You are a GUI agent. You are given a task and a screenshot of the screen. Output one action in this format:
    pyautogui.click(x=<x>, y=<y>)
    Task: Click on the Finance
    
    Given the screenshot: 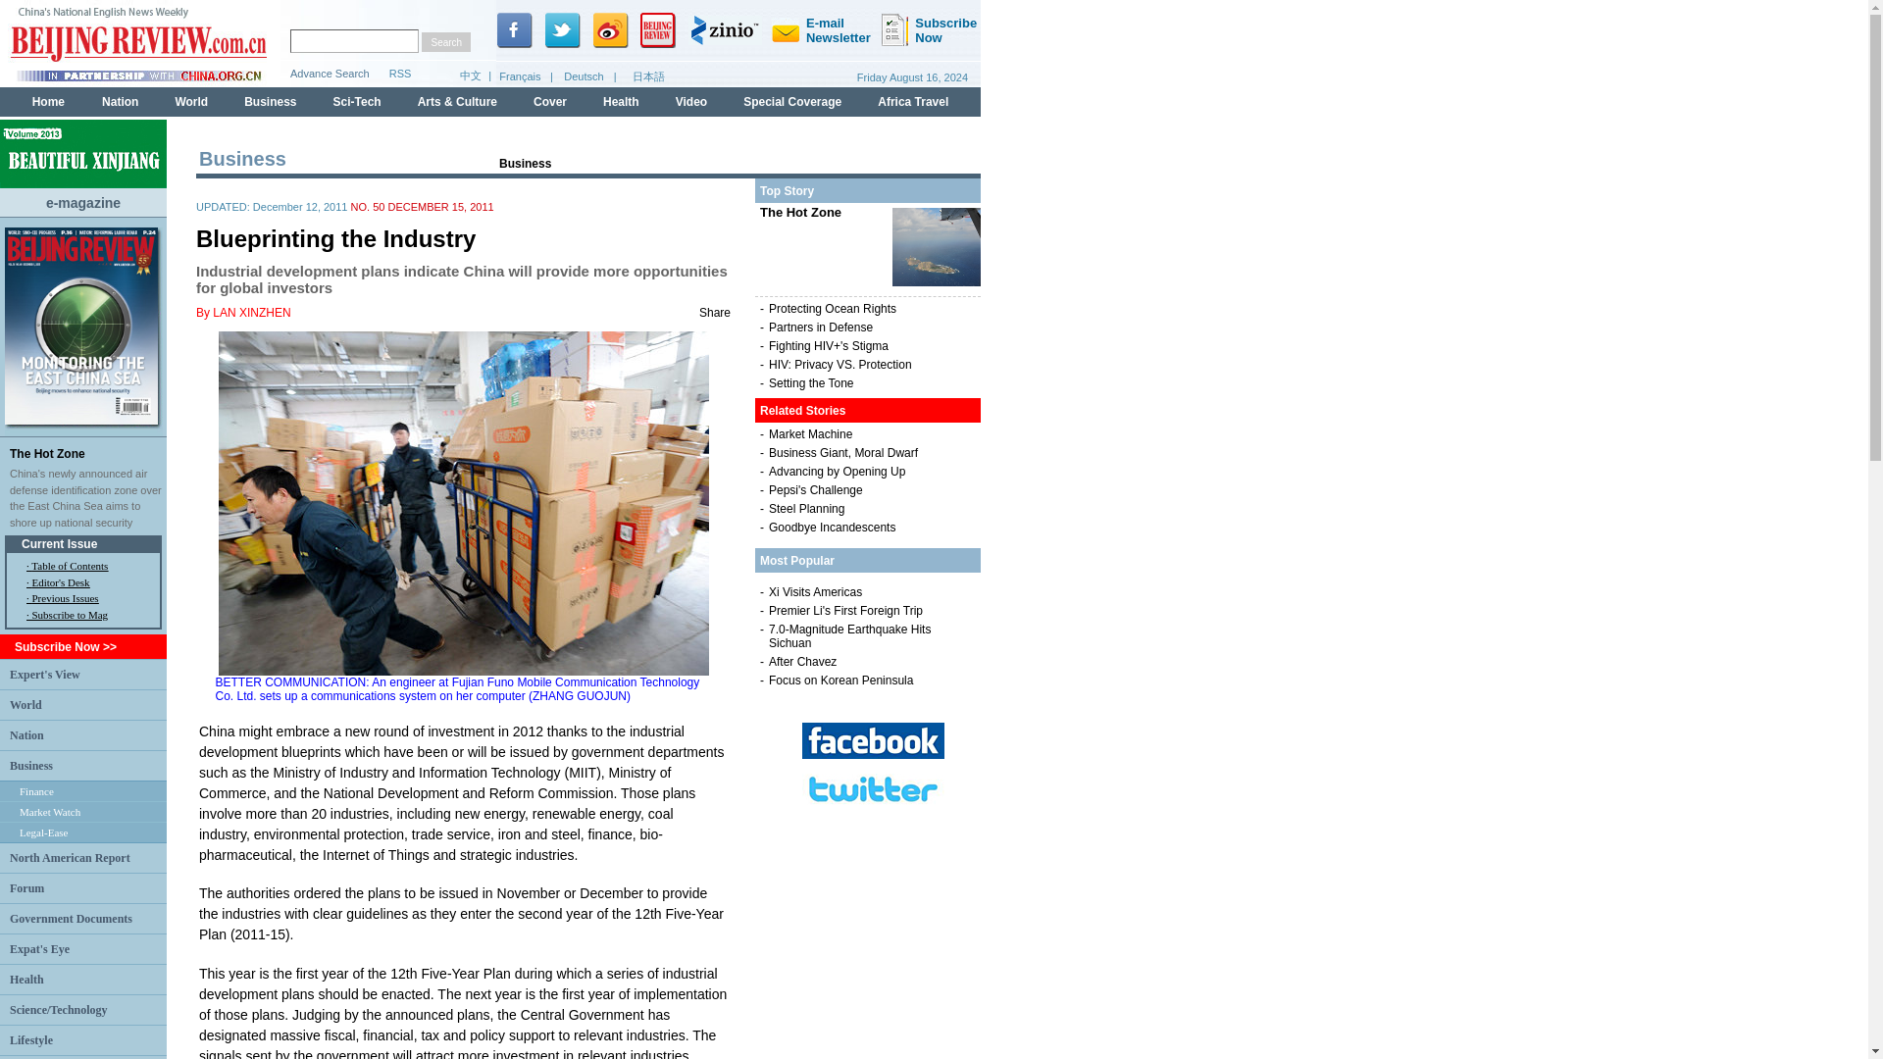 What is the action you would take?
    pyautogui.click(x=36, y=791)
    